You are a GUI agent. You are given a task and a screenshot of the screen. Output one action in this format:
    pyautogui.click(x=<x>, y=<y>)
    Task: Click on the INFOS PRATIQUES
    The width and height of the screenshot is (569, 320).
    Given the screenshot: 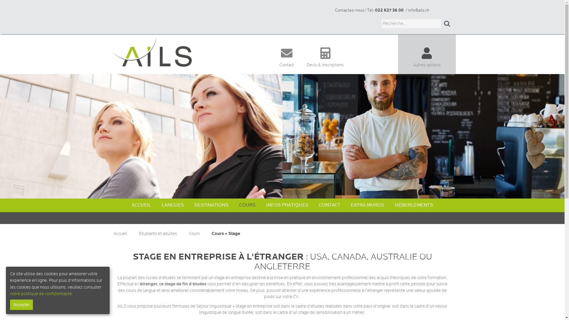 What is the action you would take?
    pyautogui.click(x=287, y=205)
    